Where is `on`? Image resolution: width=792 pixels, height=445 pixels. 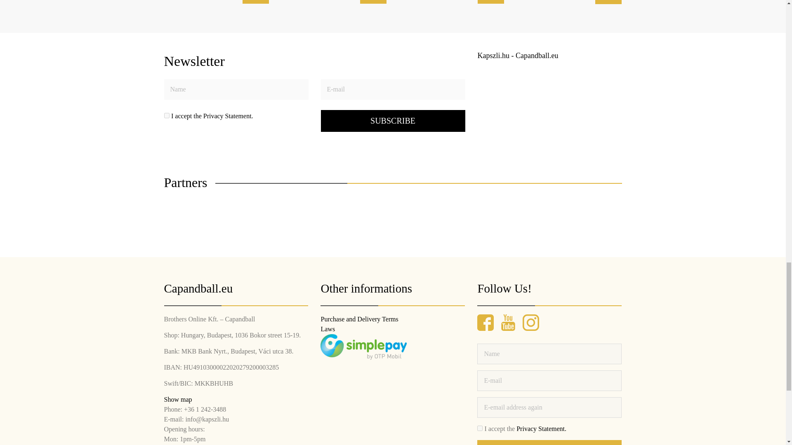 on is located at coordinates (167, 115).